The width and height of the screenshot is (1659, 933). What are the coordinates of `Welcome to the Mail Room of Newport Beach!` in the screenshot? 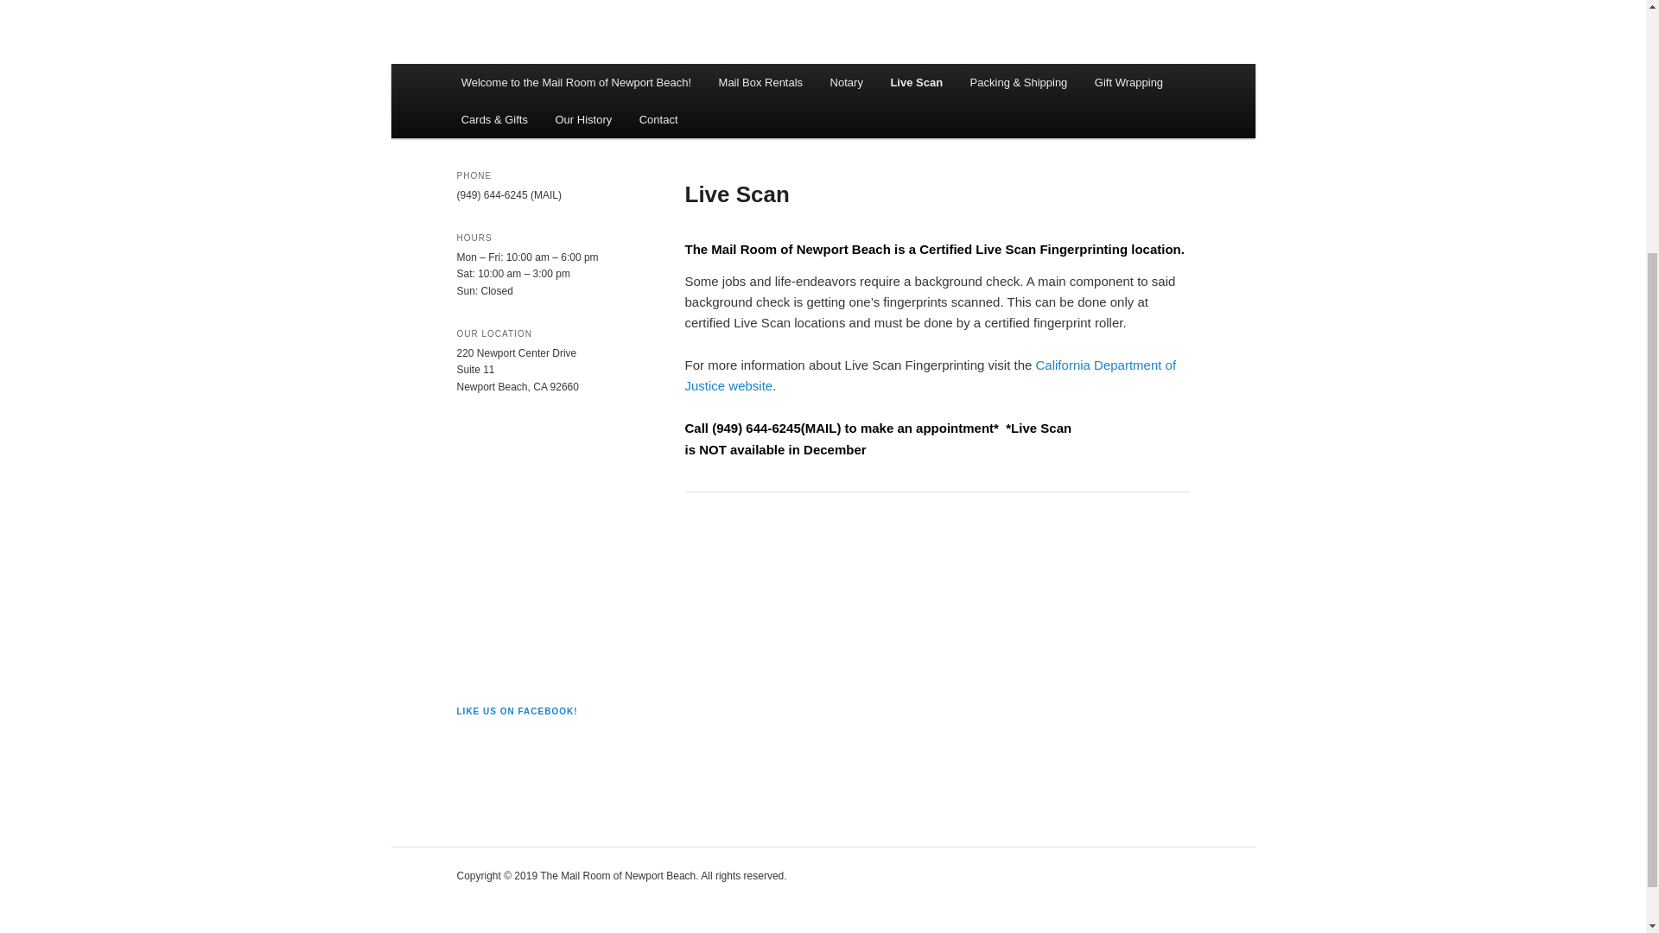 It's located at (576, 82).